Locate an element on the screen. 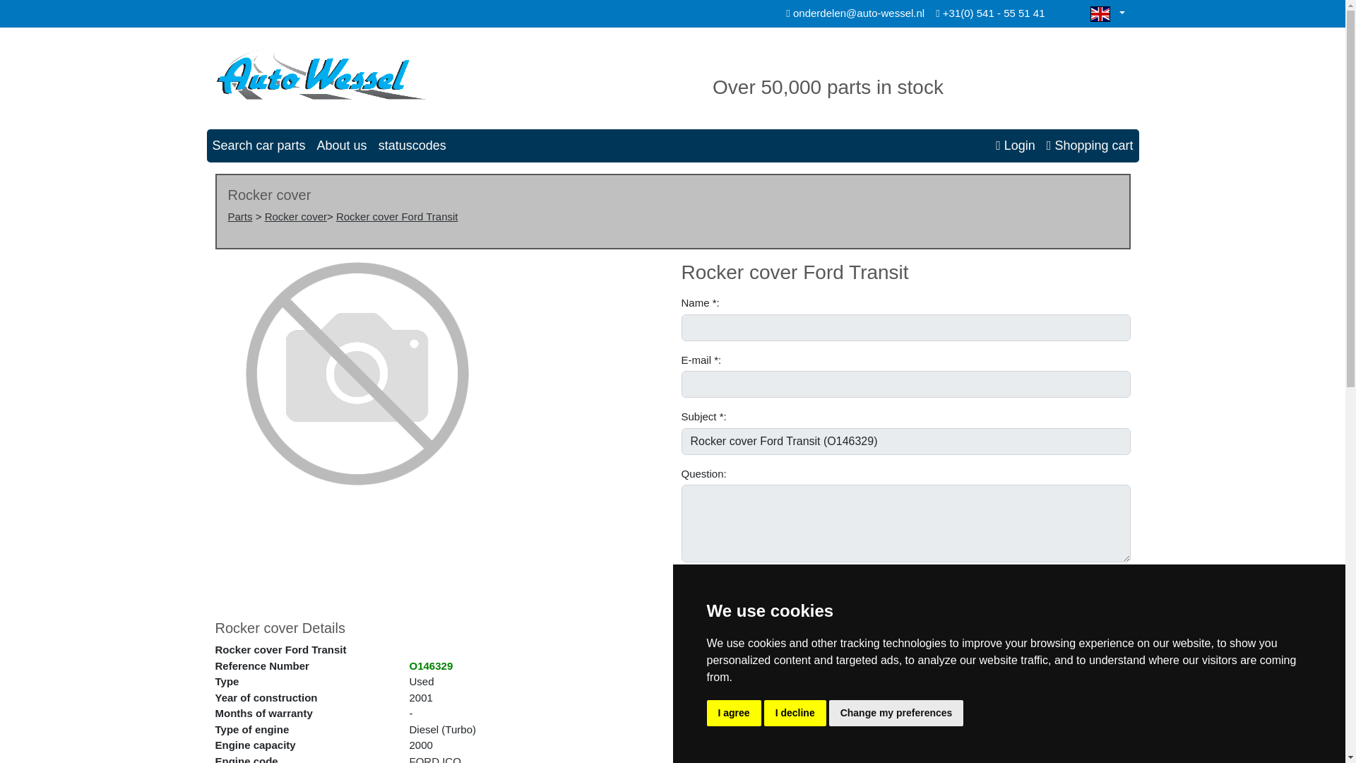  Send is located at coordinates (703, 585).